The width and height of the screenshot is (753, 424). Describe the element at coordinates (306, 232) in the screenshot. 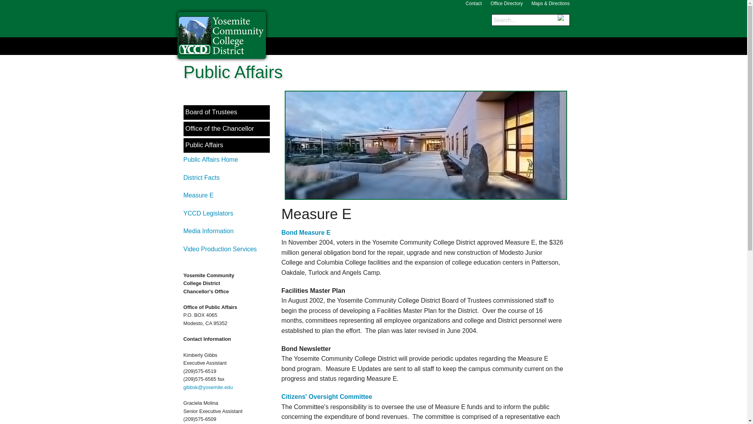

I see `Bond Measure E Website` at that location.